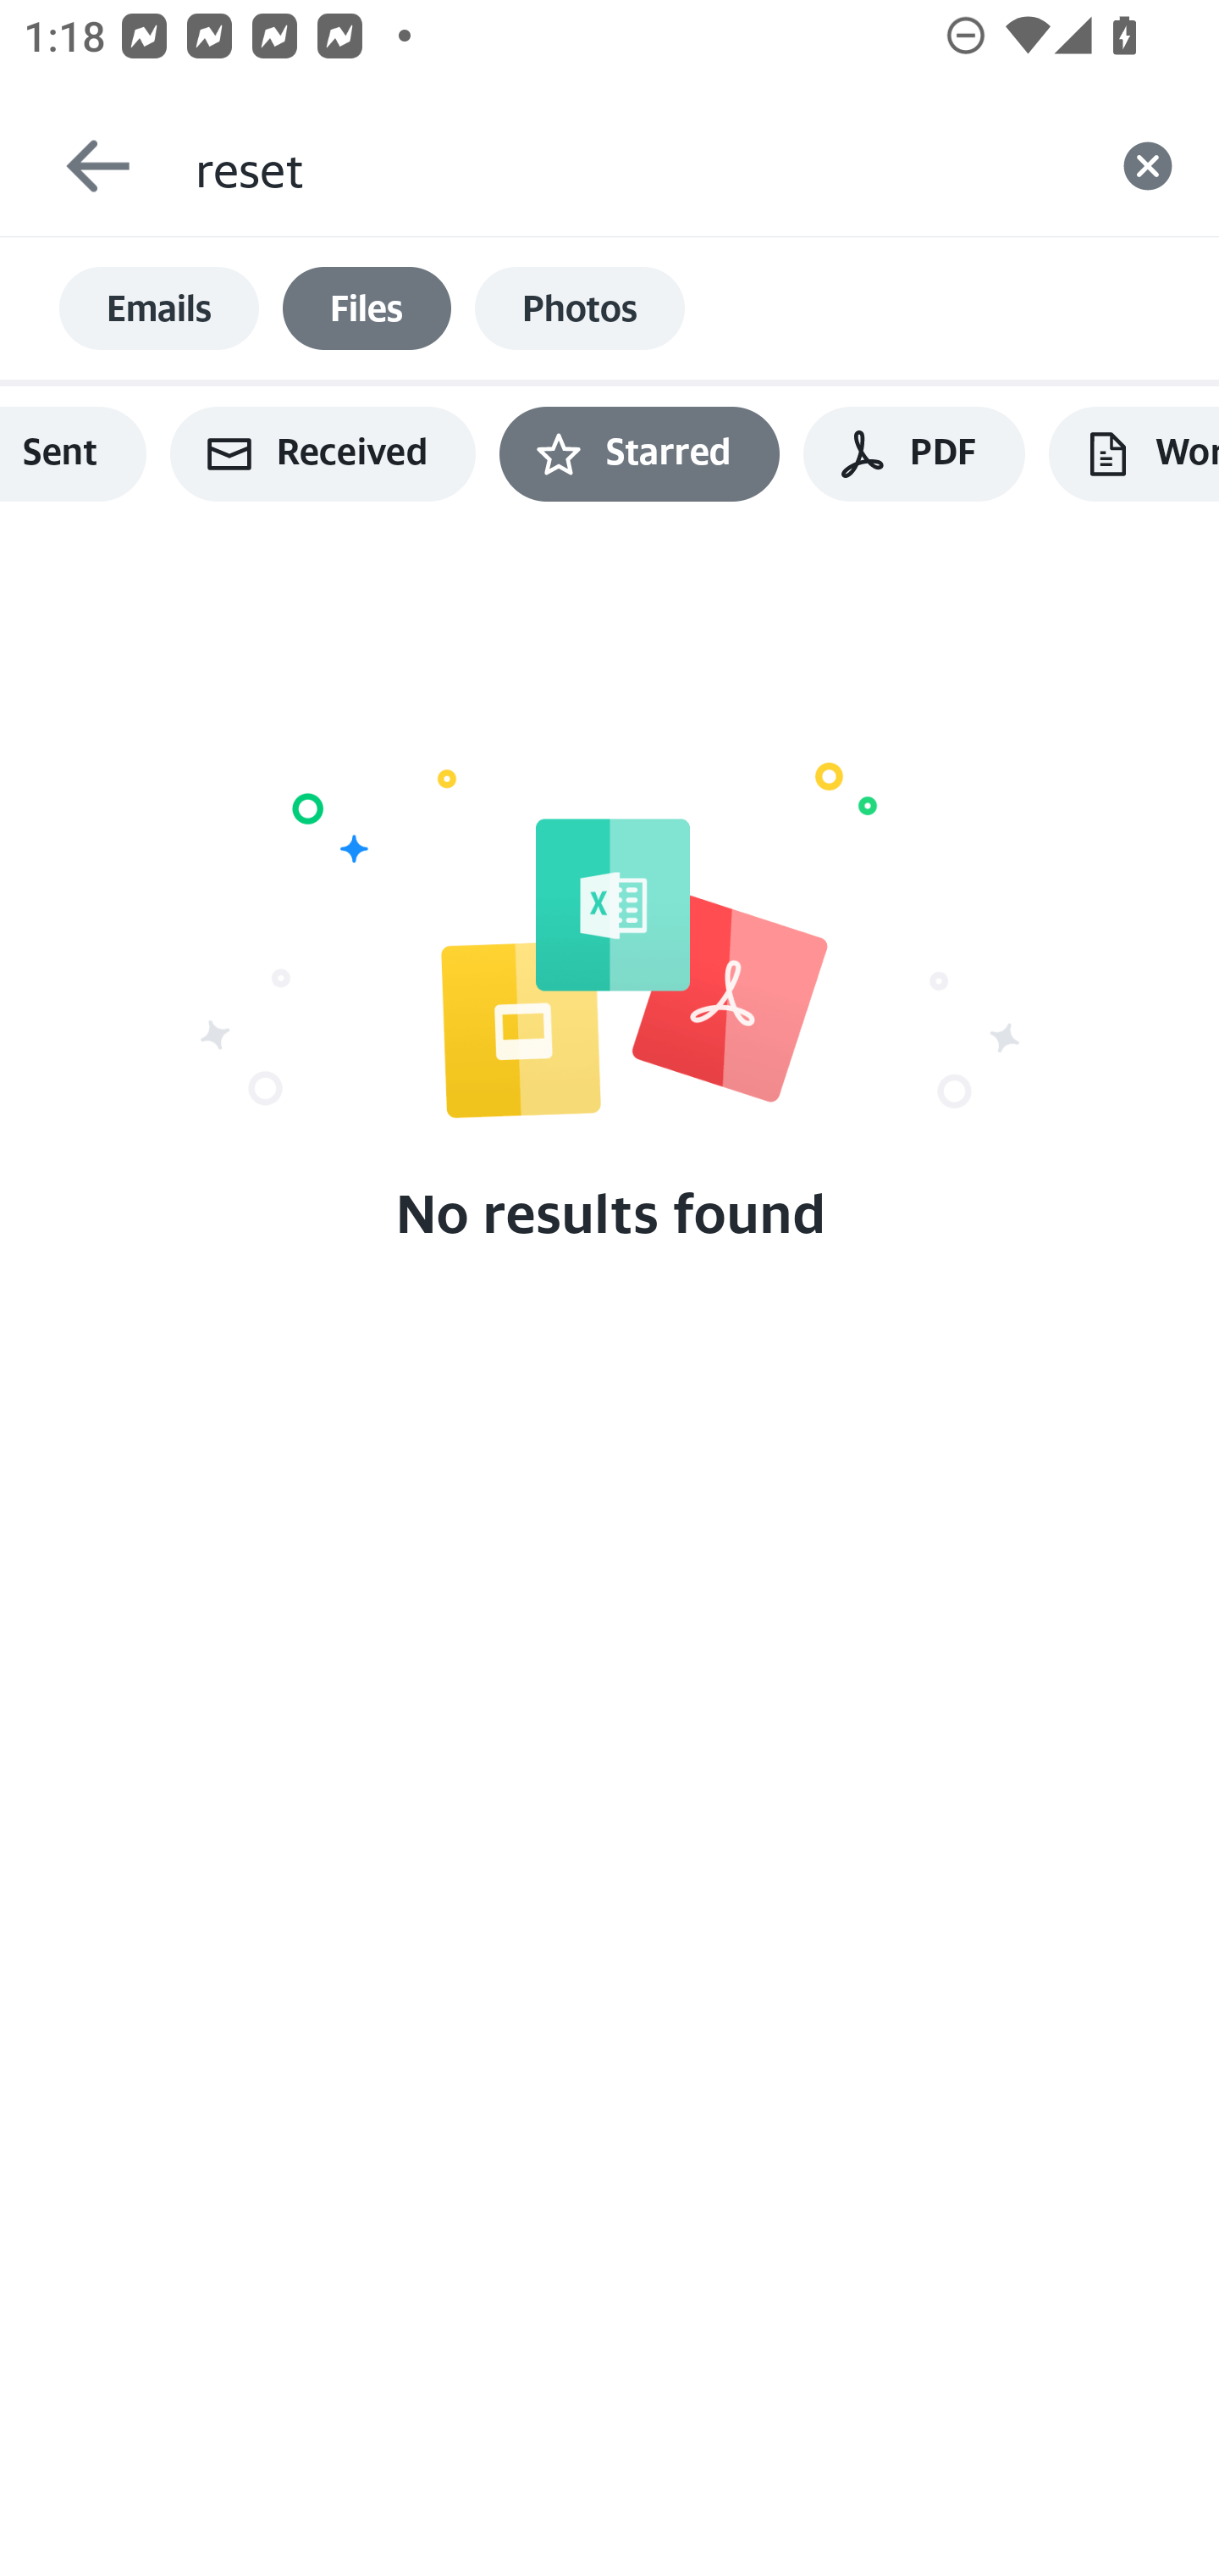 Image resolution: width=1219 pixels, height=2576 pixels. What do you see at coordinates (580, 308) in the screenshot?
I see `Photos` at bounding box center [580, 308].